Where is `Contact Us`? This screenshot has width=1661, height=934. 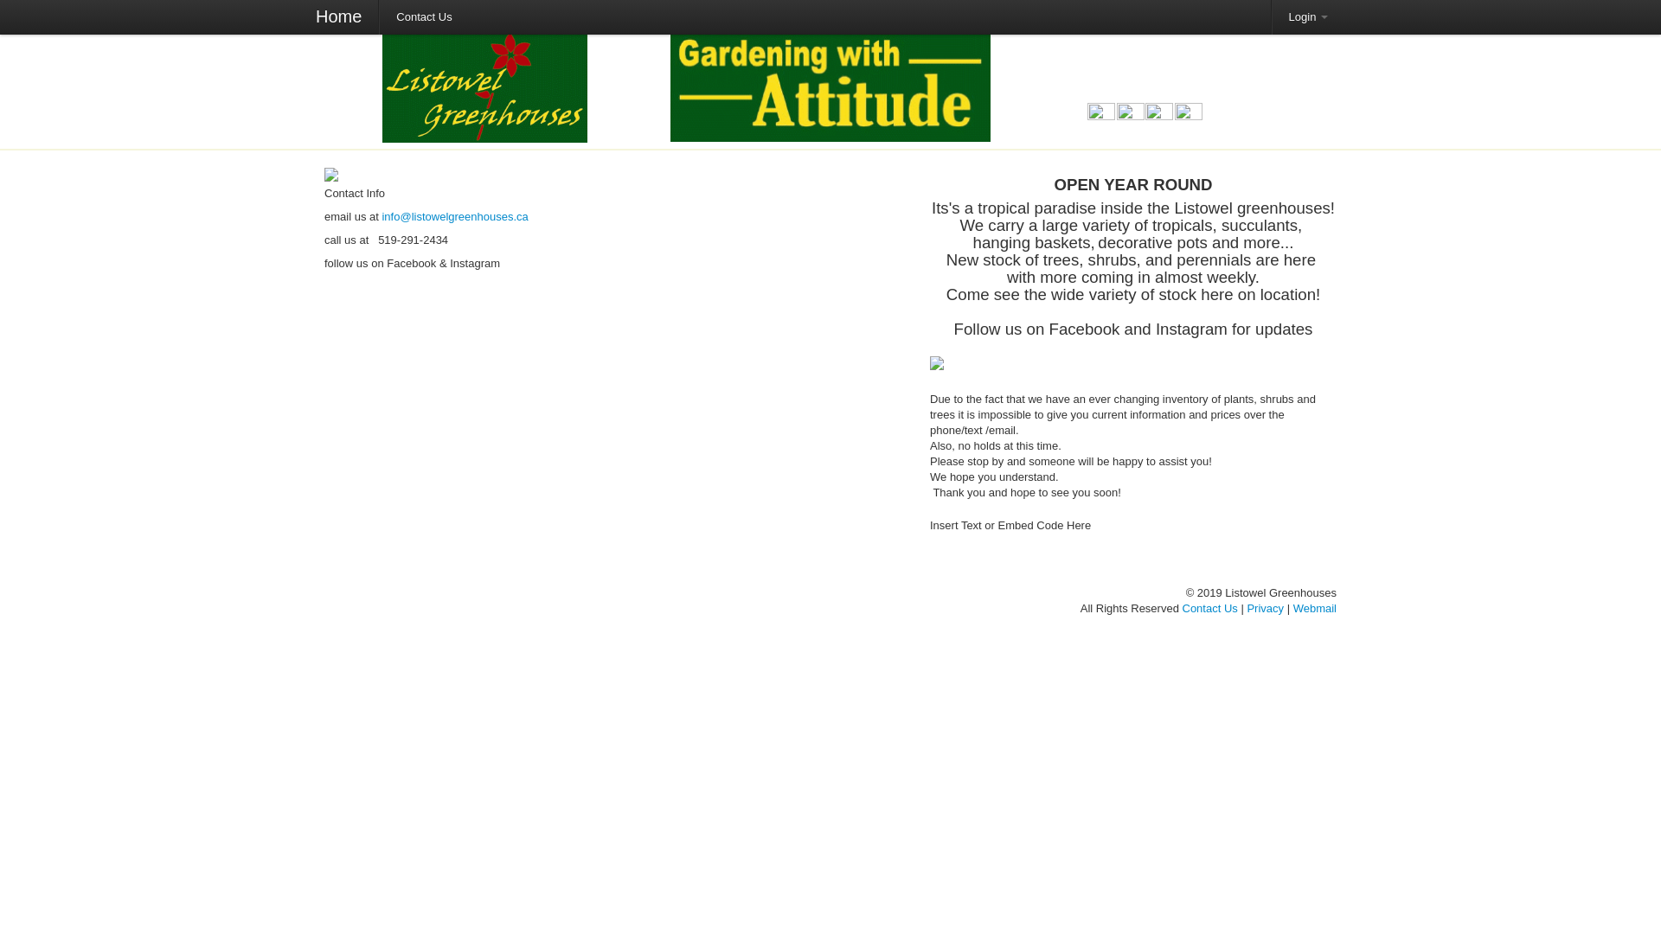
Contact Us is located at coordinates (423, 17).